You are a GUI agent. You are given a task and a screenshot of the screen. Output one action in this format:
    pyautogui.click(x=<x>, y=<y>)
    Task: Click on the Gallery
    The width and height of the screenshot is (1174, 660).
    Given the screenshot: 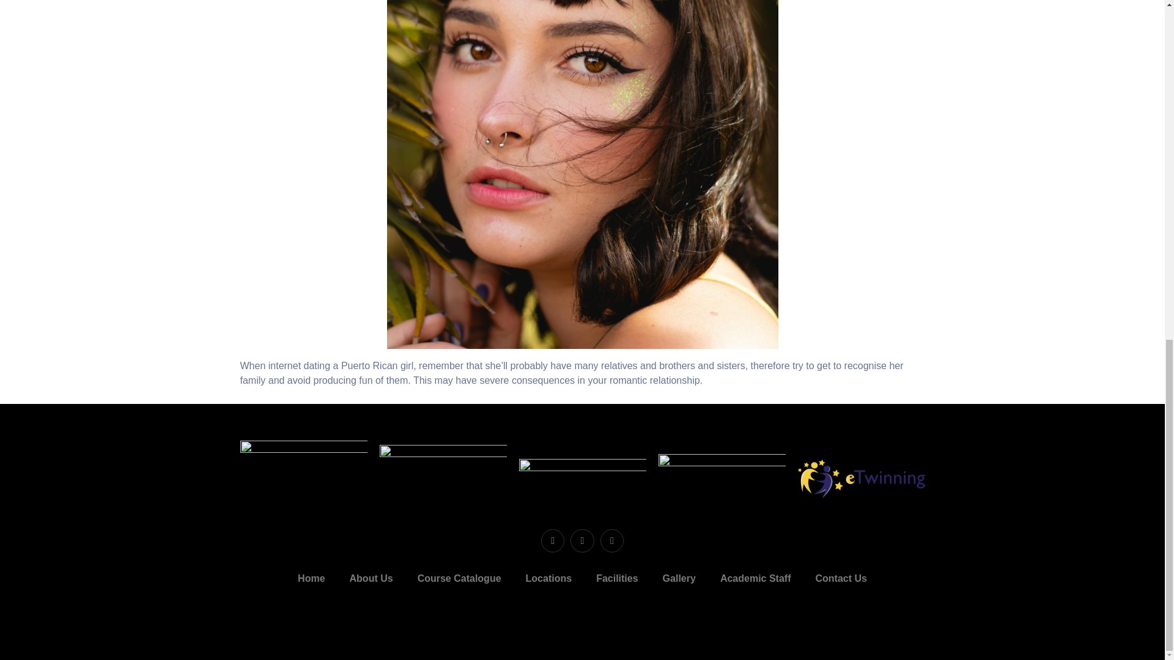 What is the action you would take?
    pyautogui.click(x=679, y=578)
    